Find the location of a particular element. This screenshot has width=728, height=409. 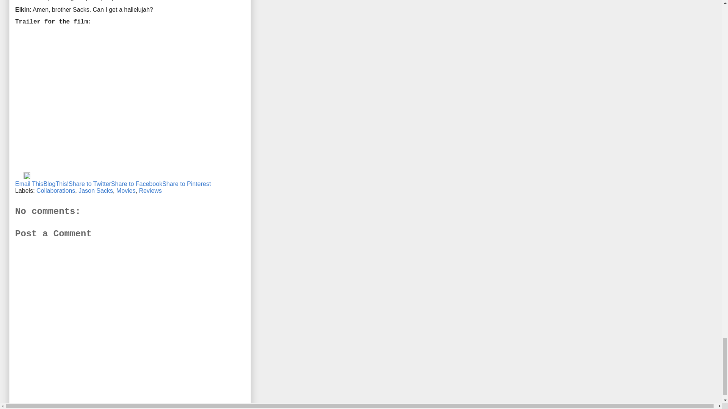

Share to Facebook is located at coordinates (136, 184).